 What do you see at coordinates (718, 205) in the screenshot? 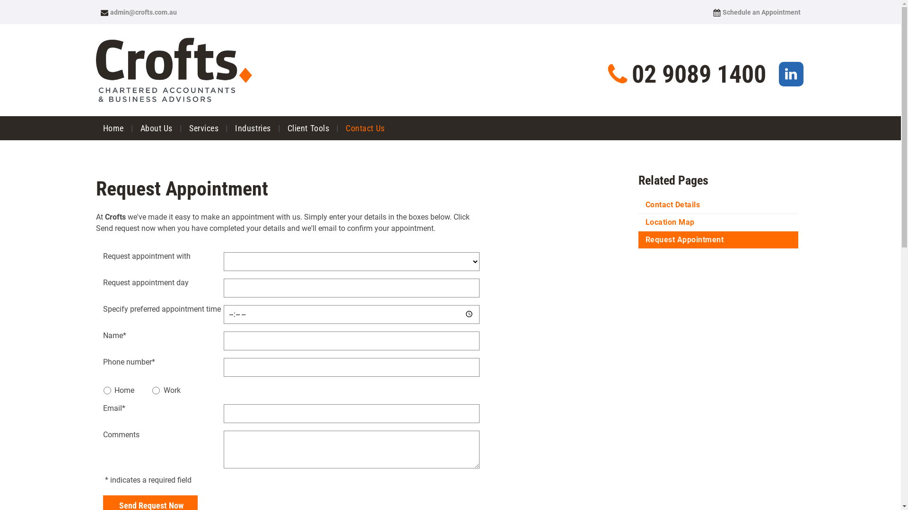
I see `Contact Details` at bounding box center [718, 205].